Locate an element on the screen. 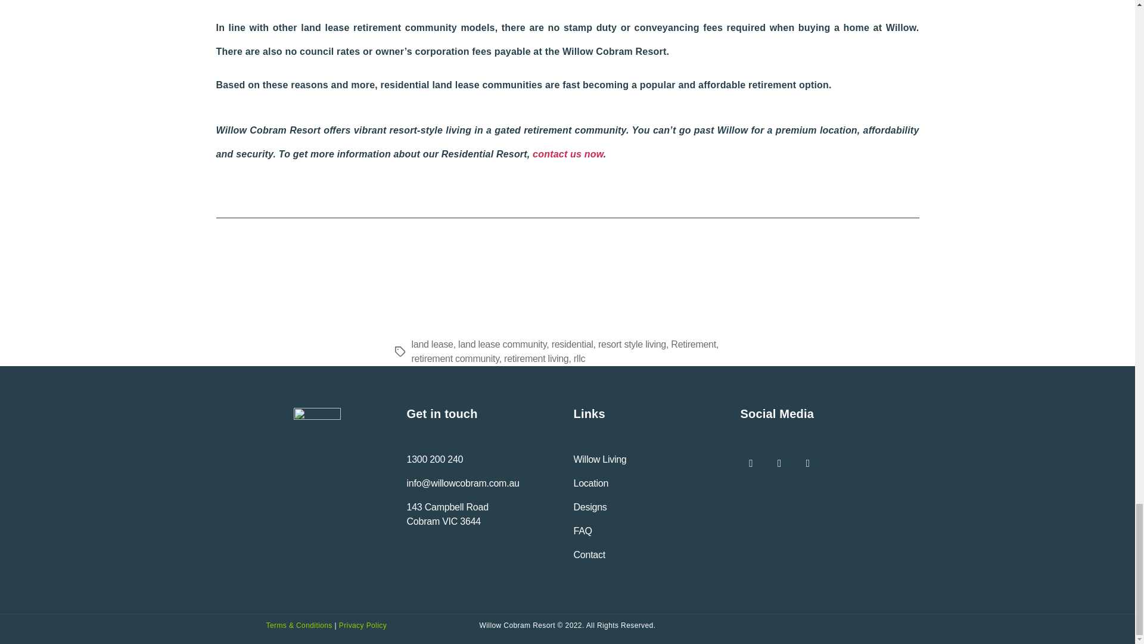  retirement living is located at coordinates (536, 358).